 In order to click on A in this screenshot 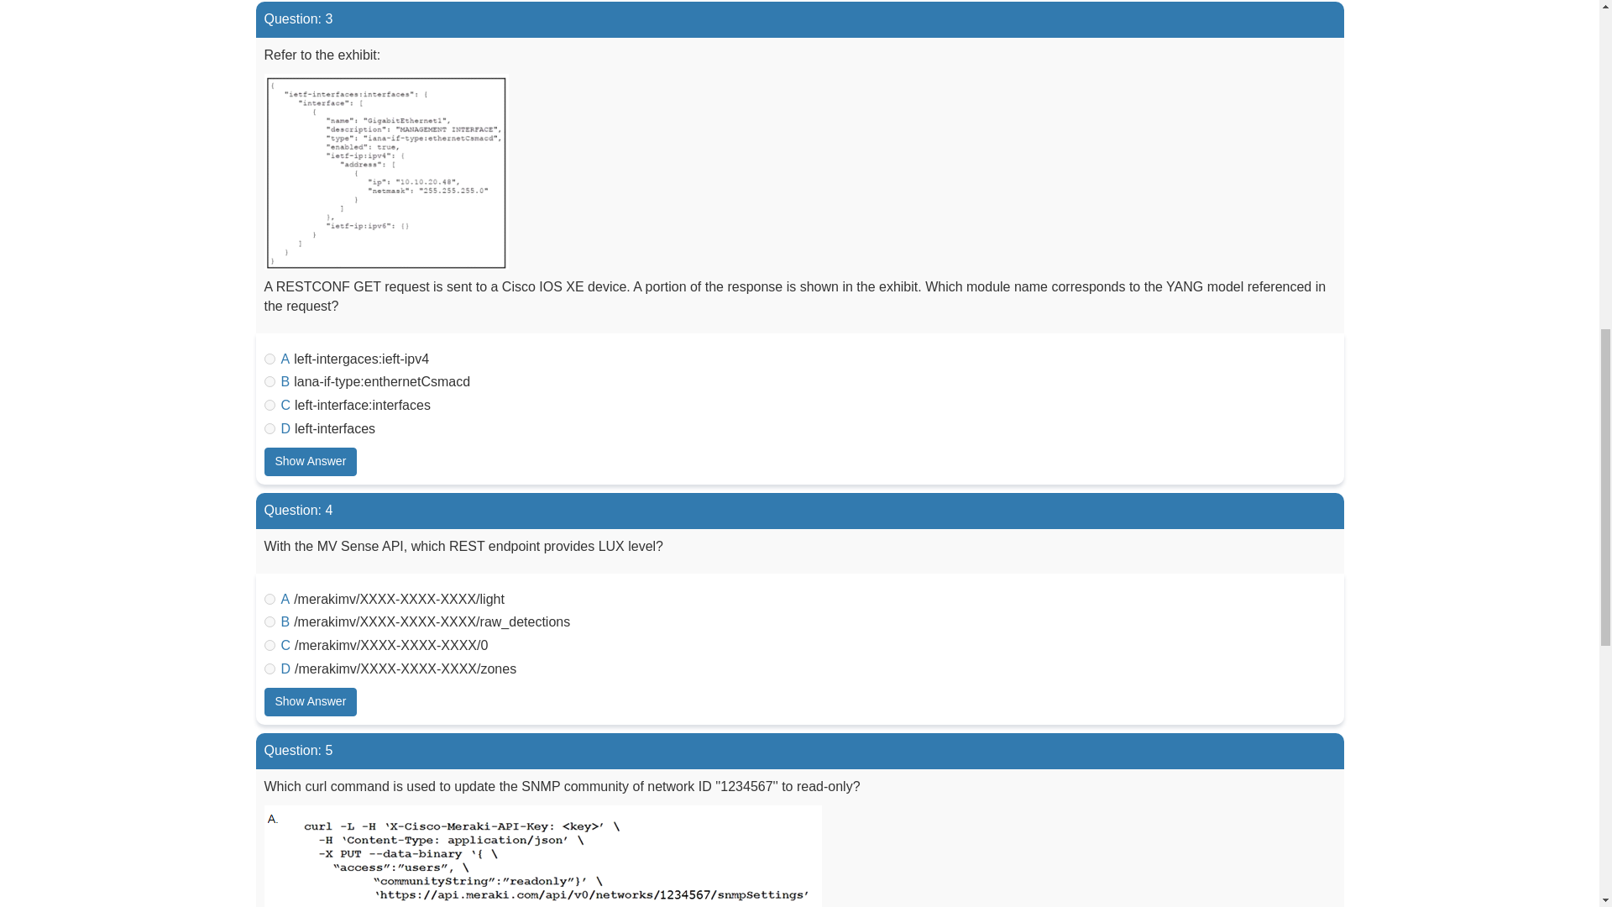, I will do `click(269, 600)`.